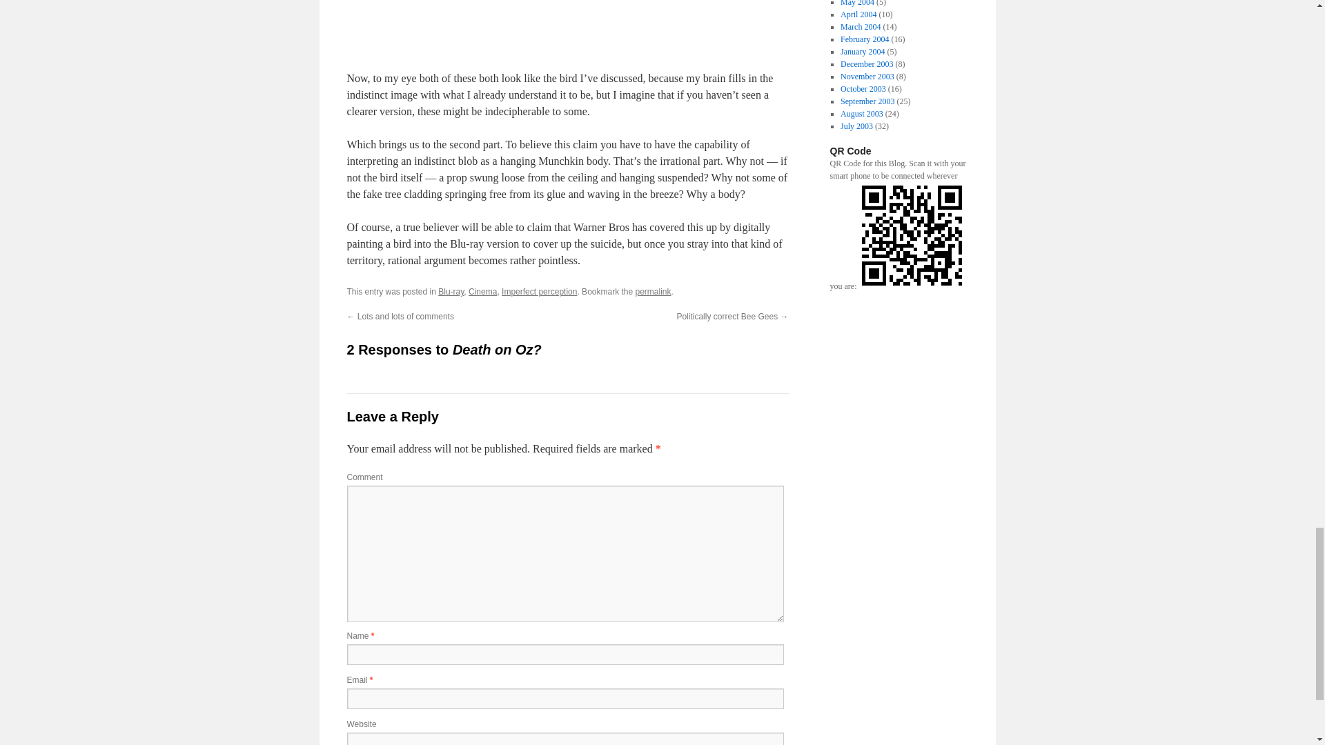  What do you see at coordinates (483, 291) in the screenshot?
I see `Cinema` at bounding box center [483, 291].